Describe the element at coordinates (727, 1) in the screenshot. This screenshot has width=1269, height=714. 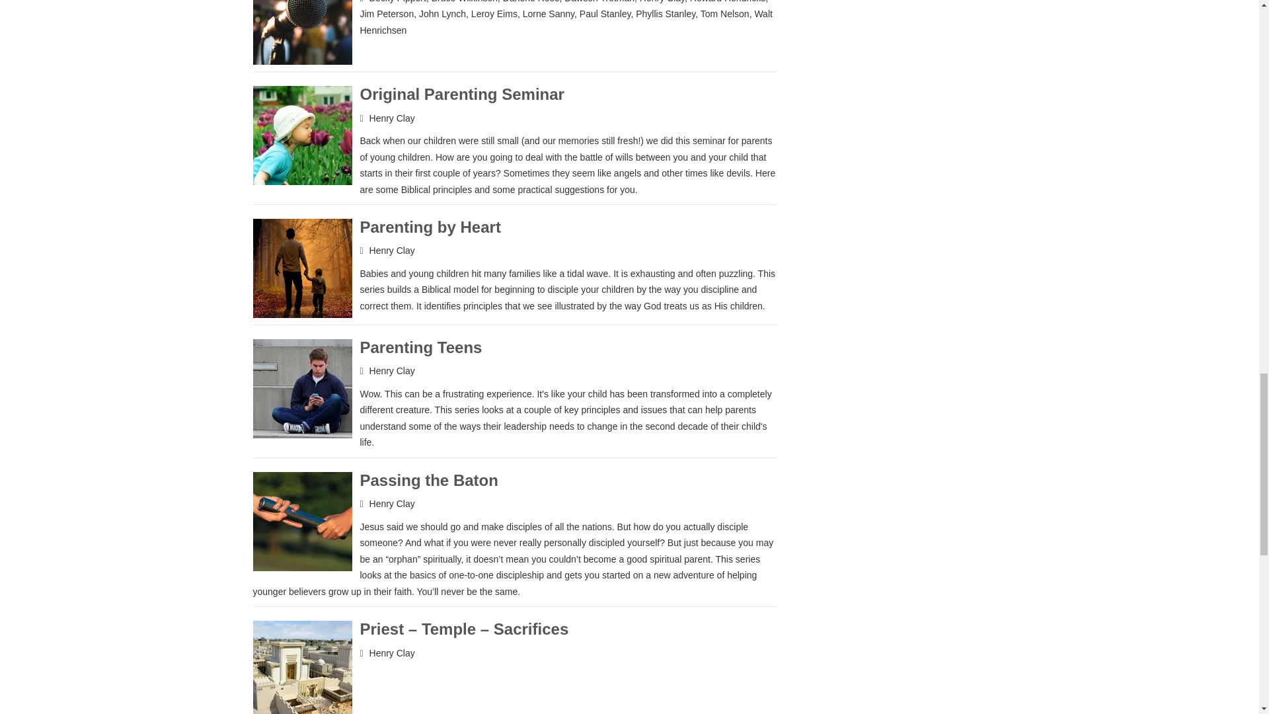
I see `Howard Hendricks` at that location.